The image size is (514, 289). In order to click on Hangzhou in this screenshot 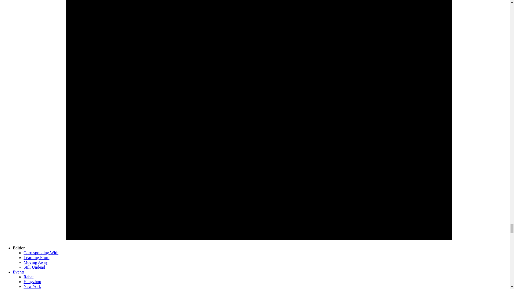, I will do `click(32, 282)`.